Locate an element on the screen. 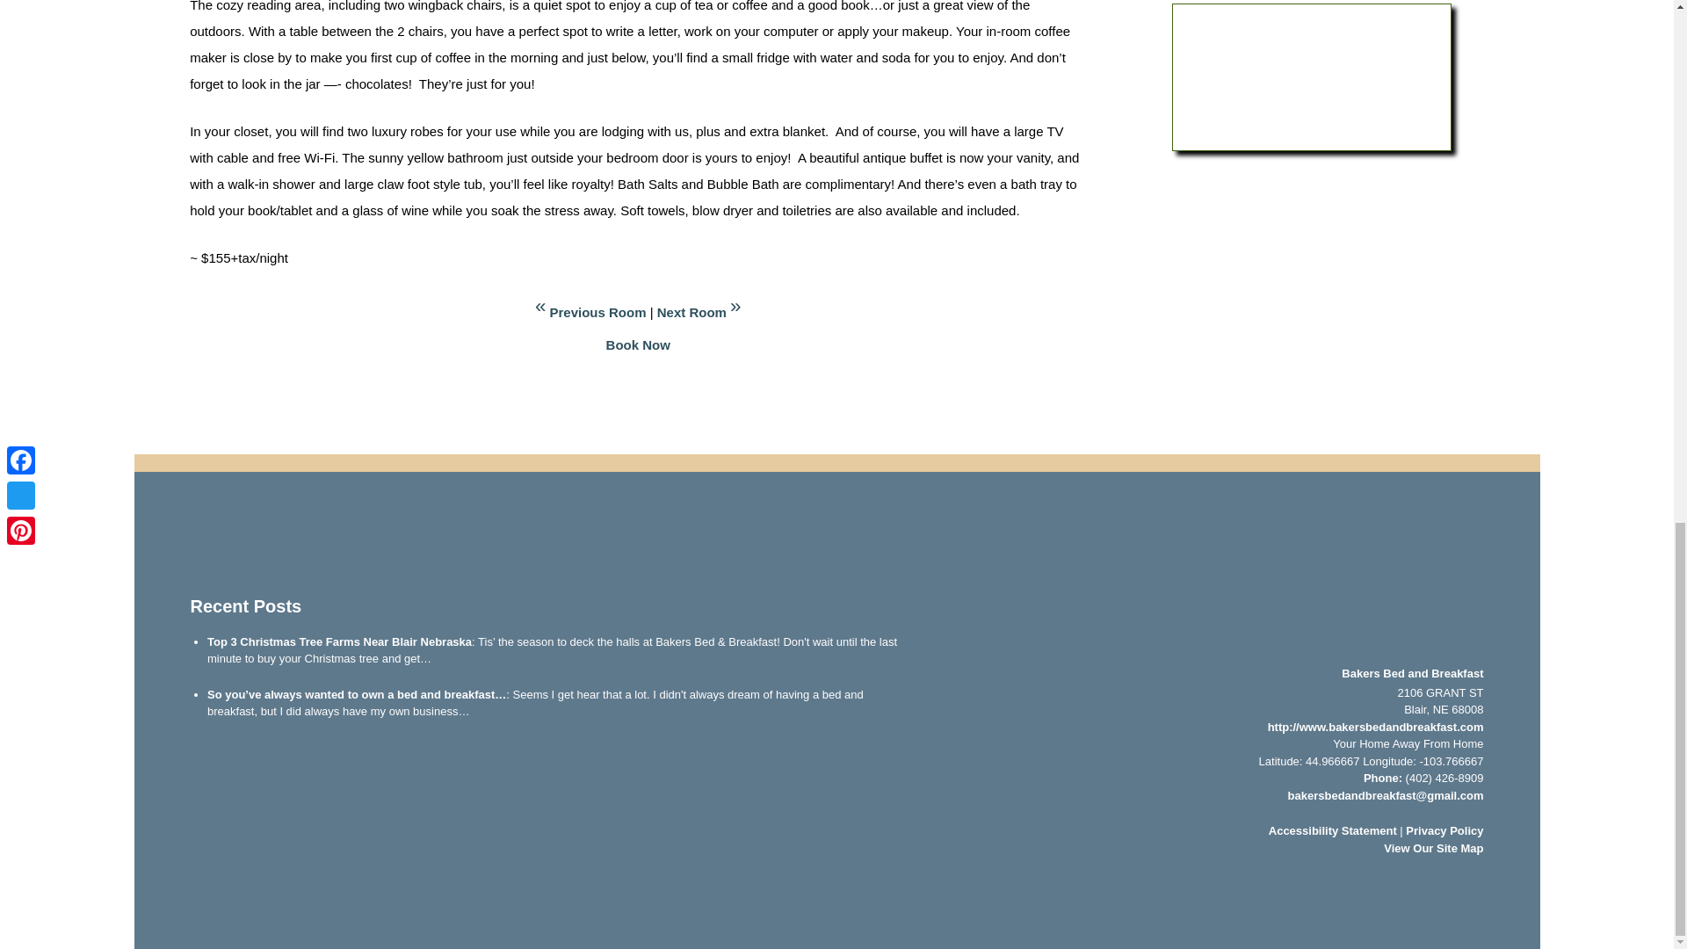 This screenshot has height=949, width=1687. Top 3 Christmas Tree Farms Near Blair Nebraska is located at coordinates (339, 641).